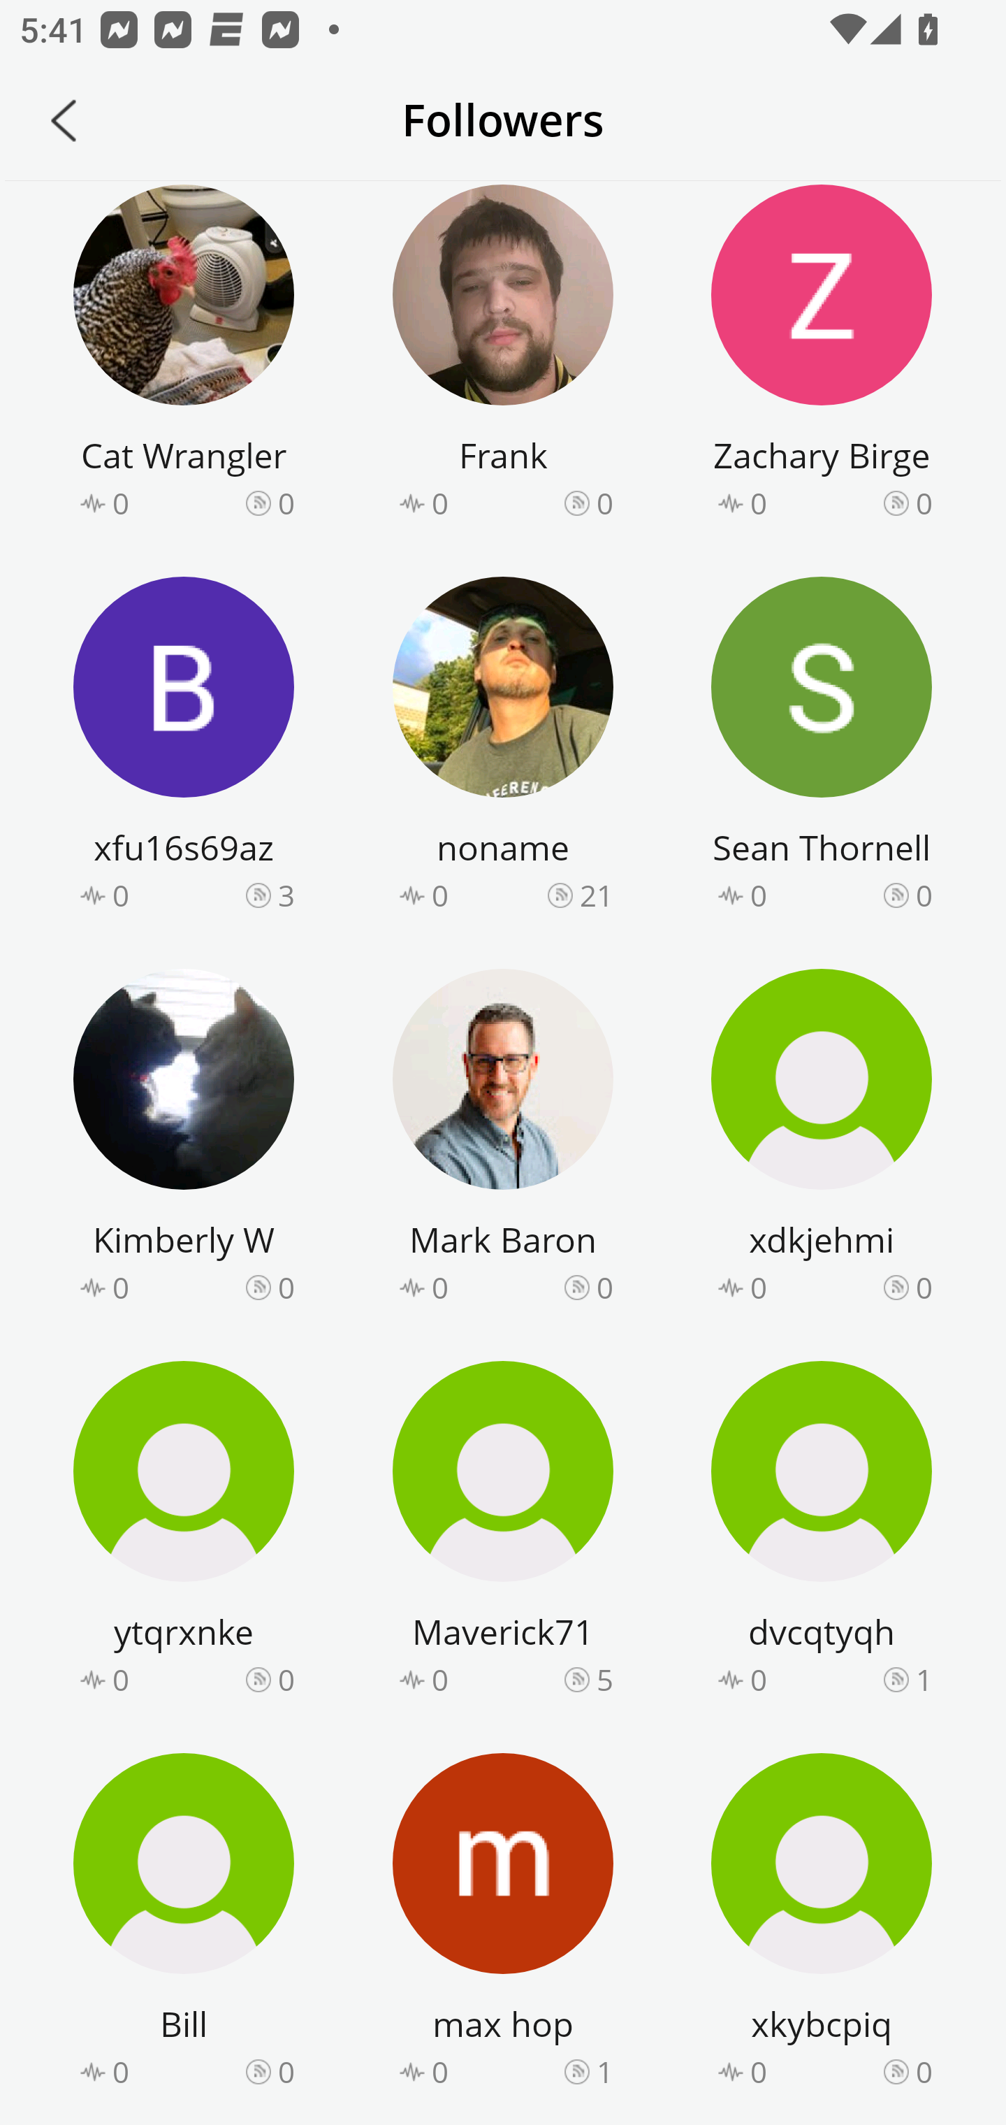  Describe the element at coordinates (184, 1139) in the screenshot. I see `Kimberly W 0 0` at that location.